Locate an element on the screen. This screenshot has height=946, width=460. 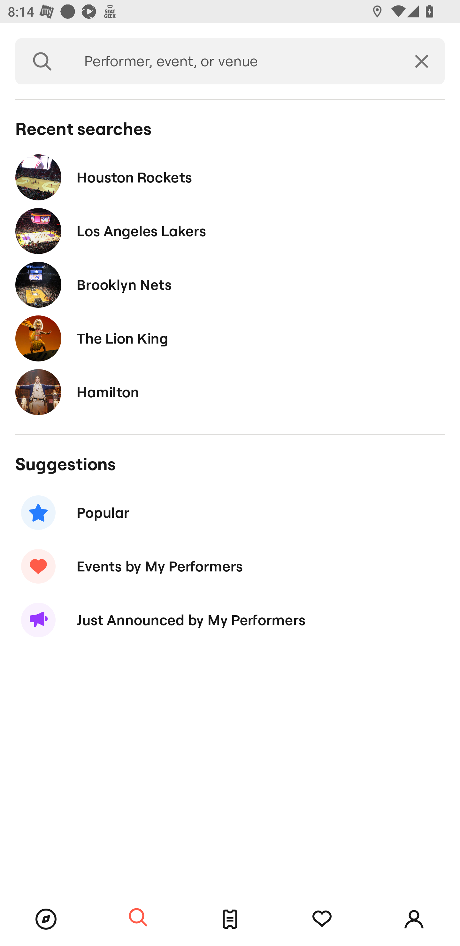
Hamilton is located at coordinates (230, 392).